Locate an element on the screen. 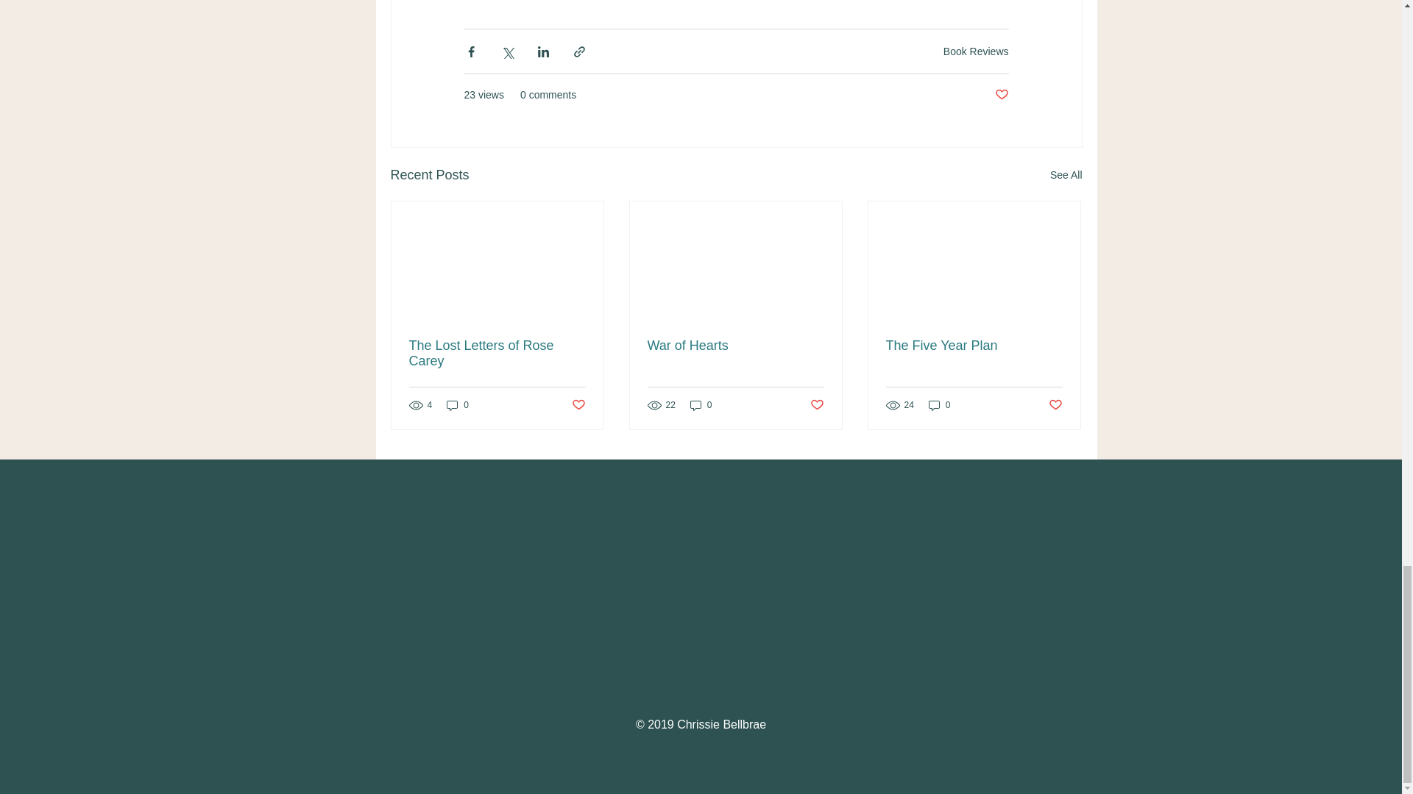  See All is located at coordinates (1066, 175).